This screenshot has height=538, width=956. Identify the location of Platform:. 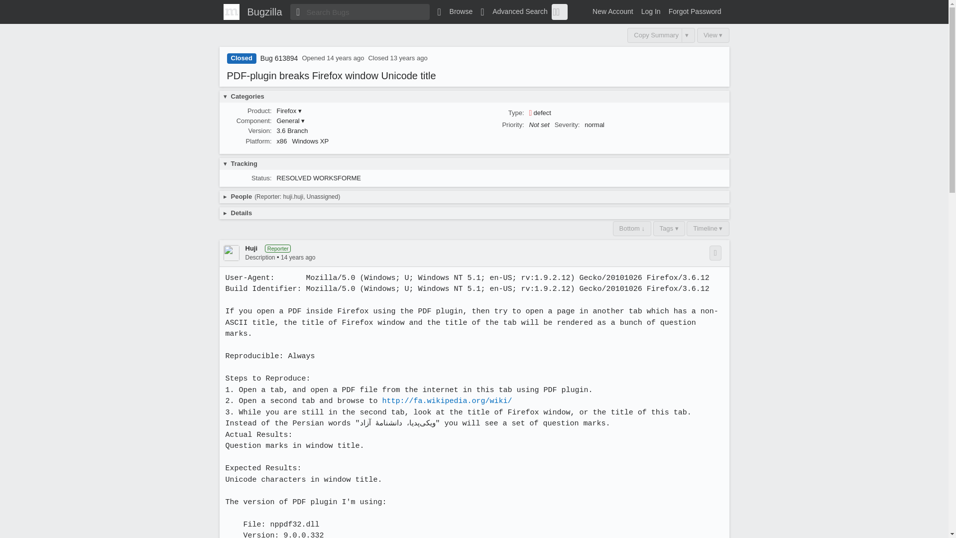
(258, 141).